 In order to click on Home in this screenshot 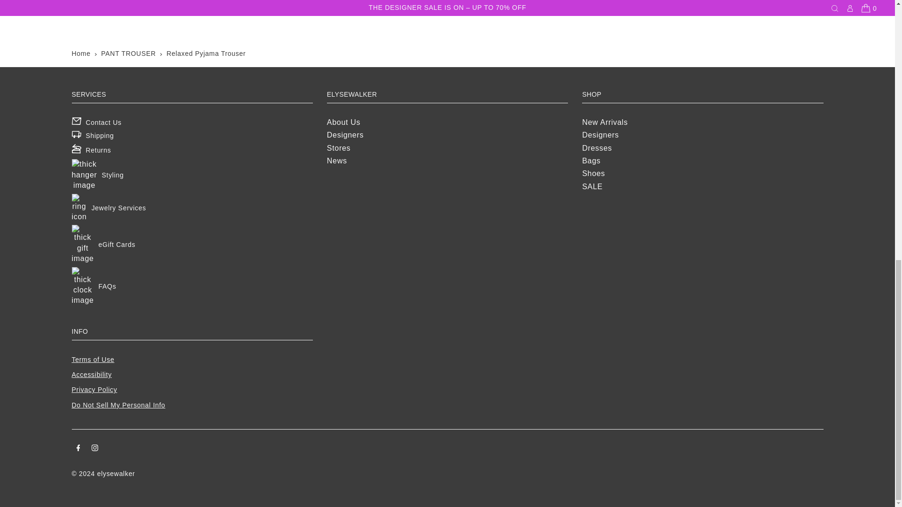, I will do `click(81, 54)`.